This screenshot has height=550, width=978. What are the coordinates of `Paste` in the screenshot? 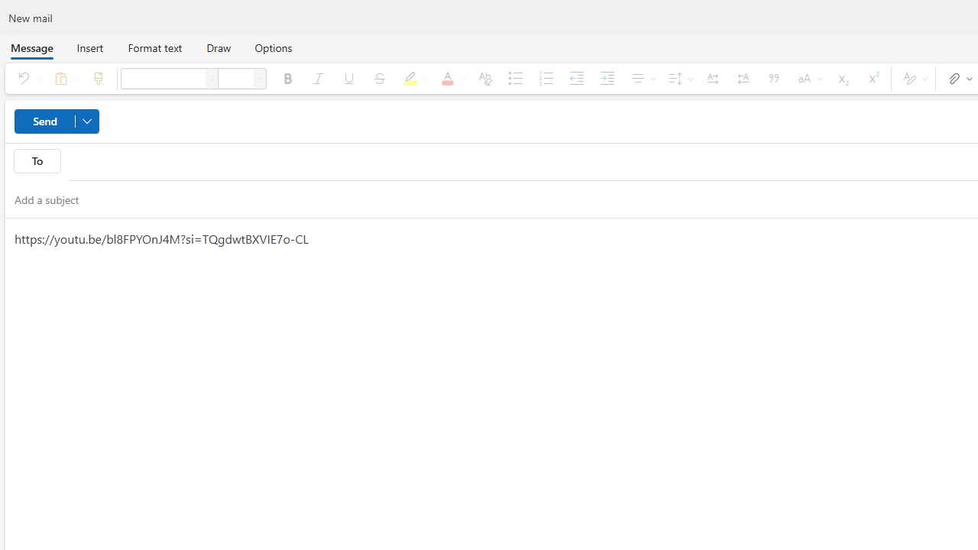 It's located at (64, 78).